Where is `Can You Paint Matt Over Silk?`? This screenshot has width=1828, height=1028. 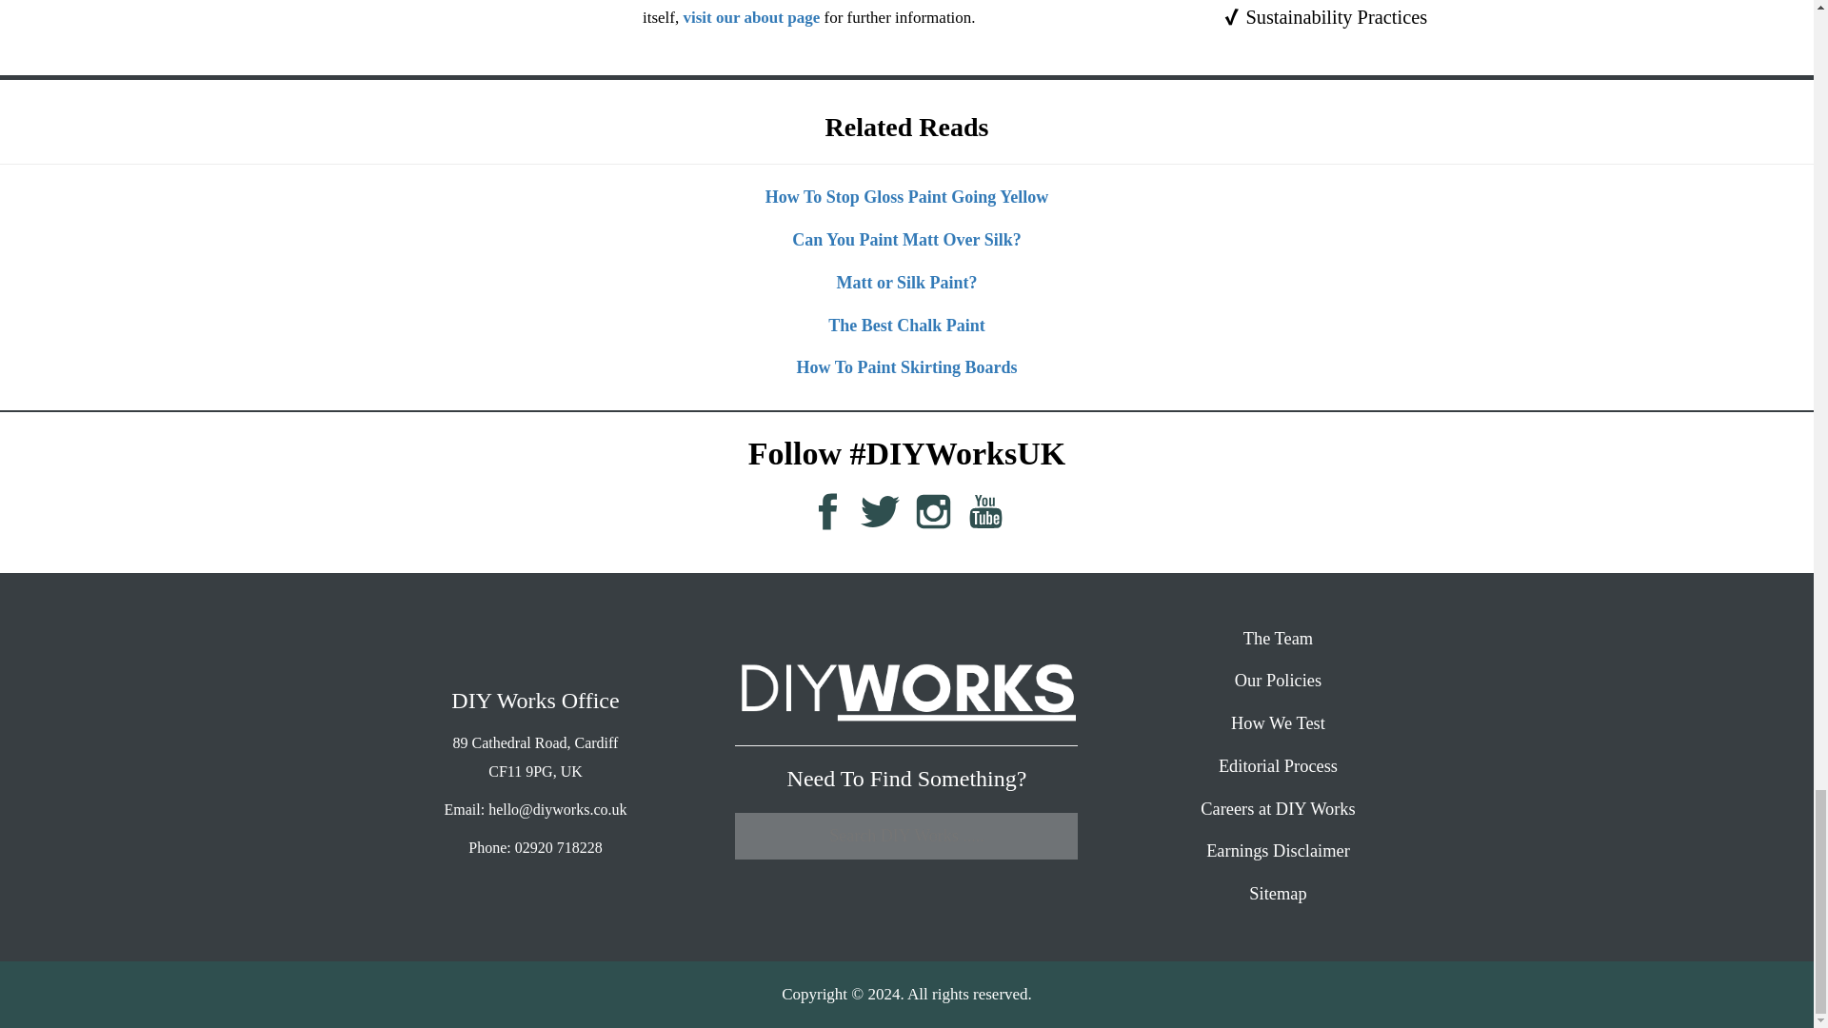 Can You Paint Matt Over Silk? is located at coordinates (906, 232).